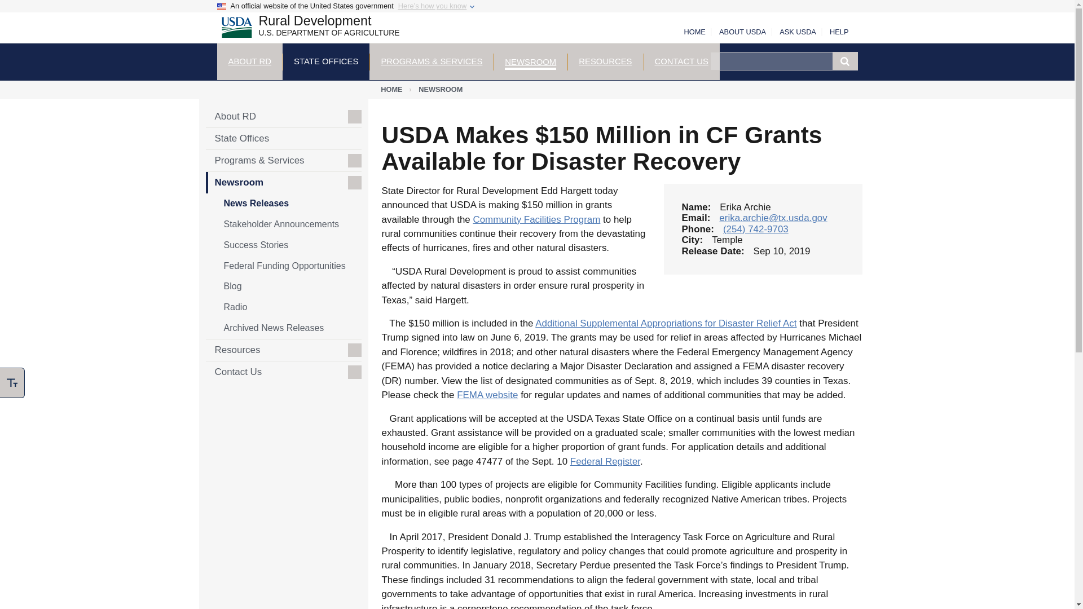 This screenshot has height=609, width=1083. I want to click on About RD, so click(305, 29).